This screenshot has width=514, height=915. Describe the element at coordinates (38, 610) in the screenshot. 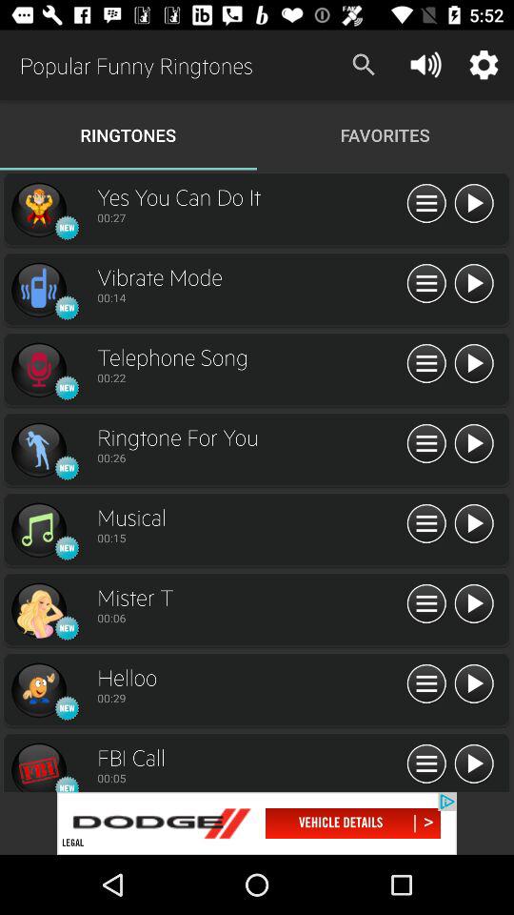

I see `mister t avatar` at that location.